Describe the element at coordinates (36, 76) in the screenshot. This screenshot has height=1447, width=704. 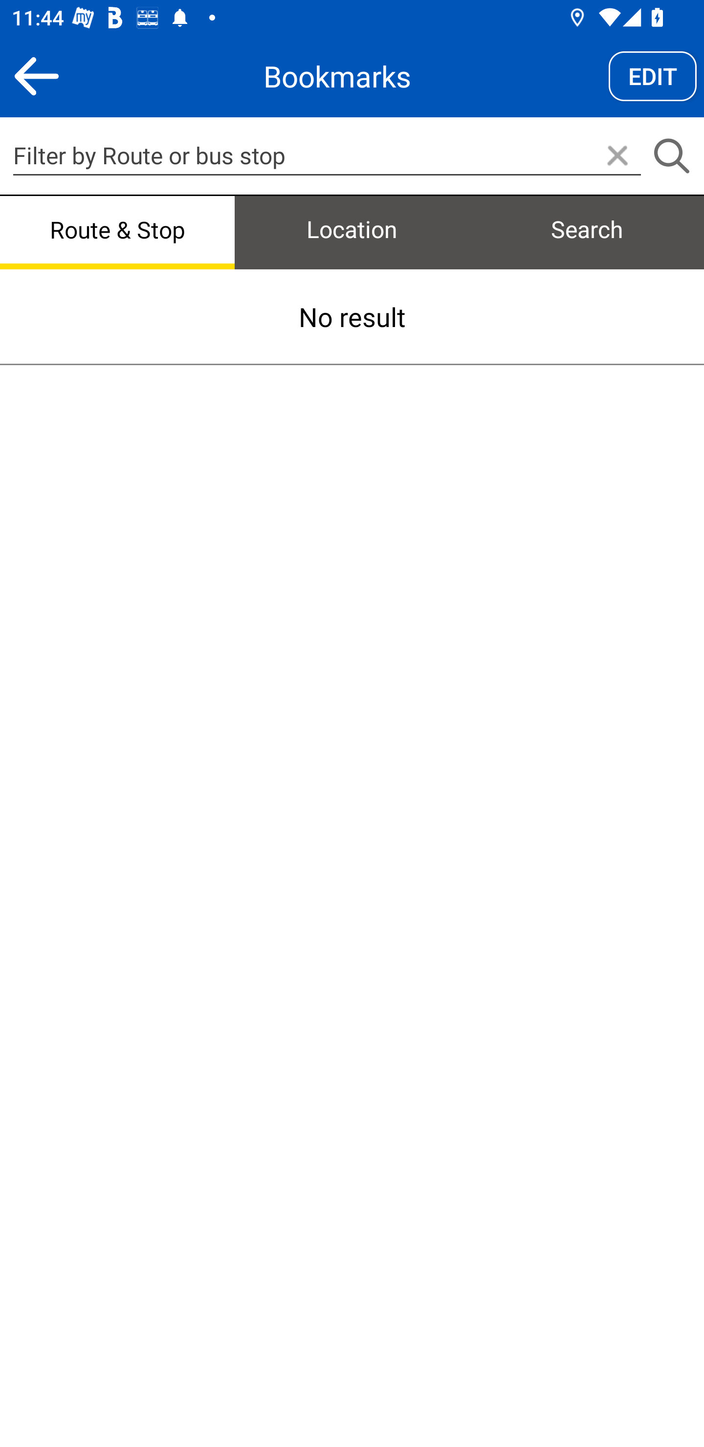
I see `Back` at that location.